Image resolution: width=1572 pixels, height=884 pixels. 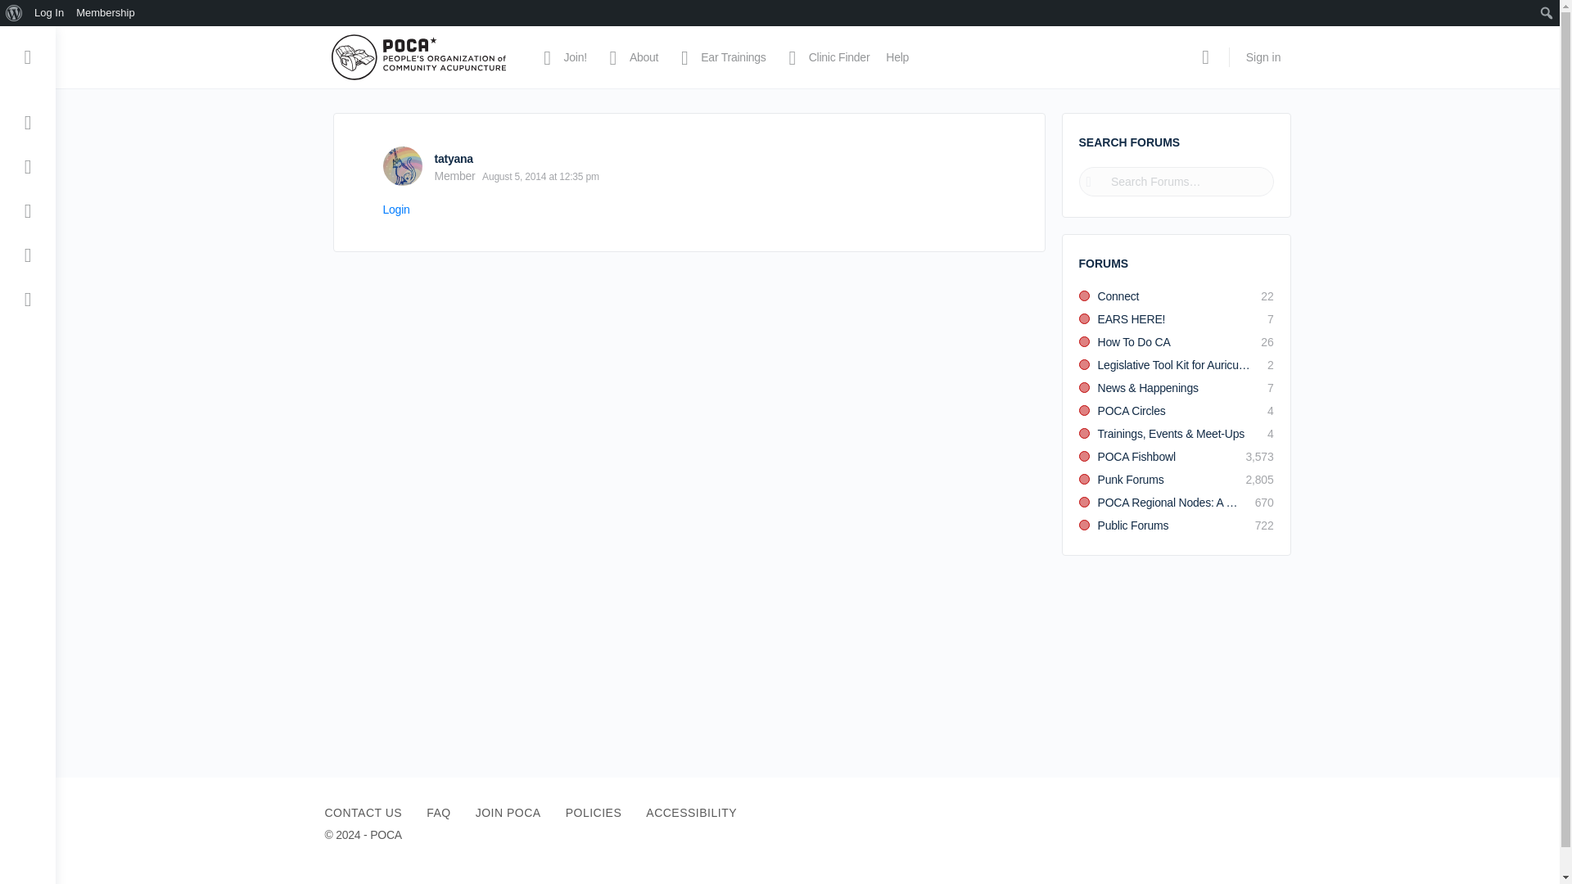 What do you see at coordinates (17, 13) in the screenshot?
I see `Search` at bounding box center [17, 13].